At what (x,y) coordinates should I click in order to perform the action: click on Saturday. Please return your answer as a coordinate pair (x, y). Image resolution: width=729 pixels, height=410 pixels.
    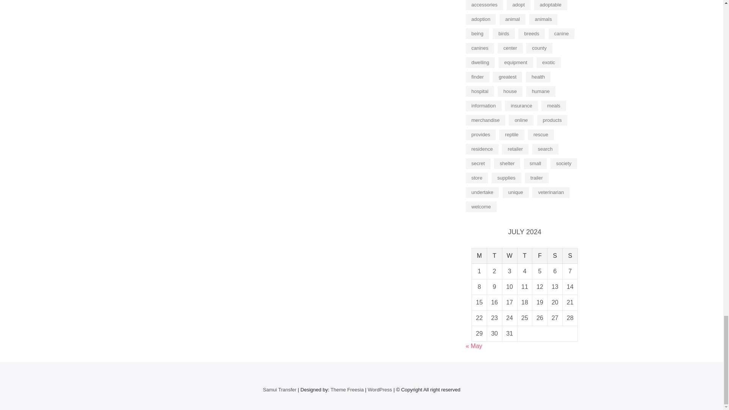
    Looking at the image, I should click on (555, 256).